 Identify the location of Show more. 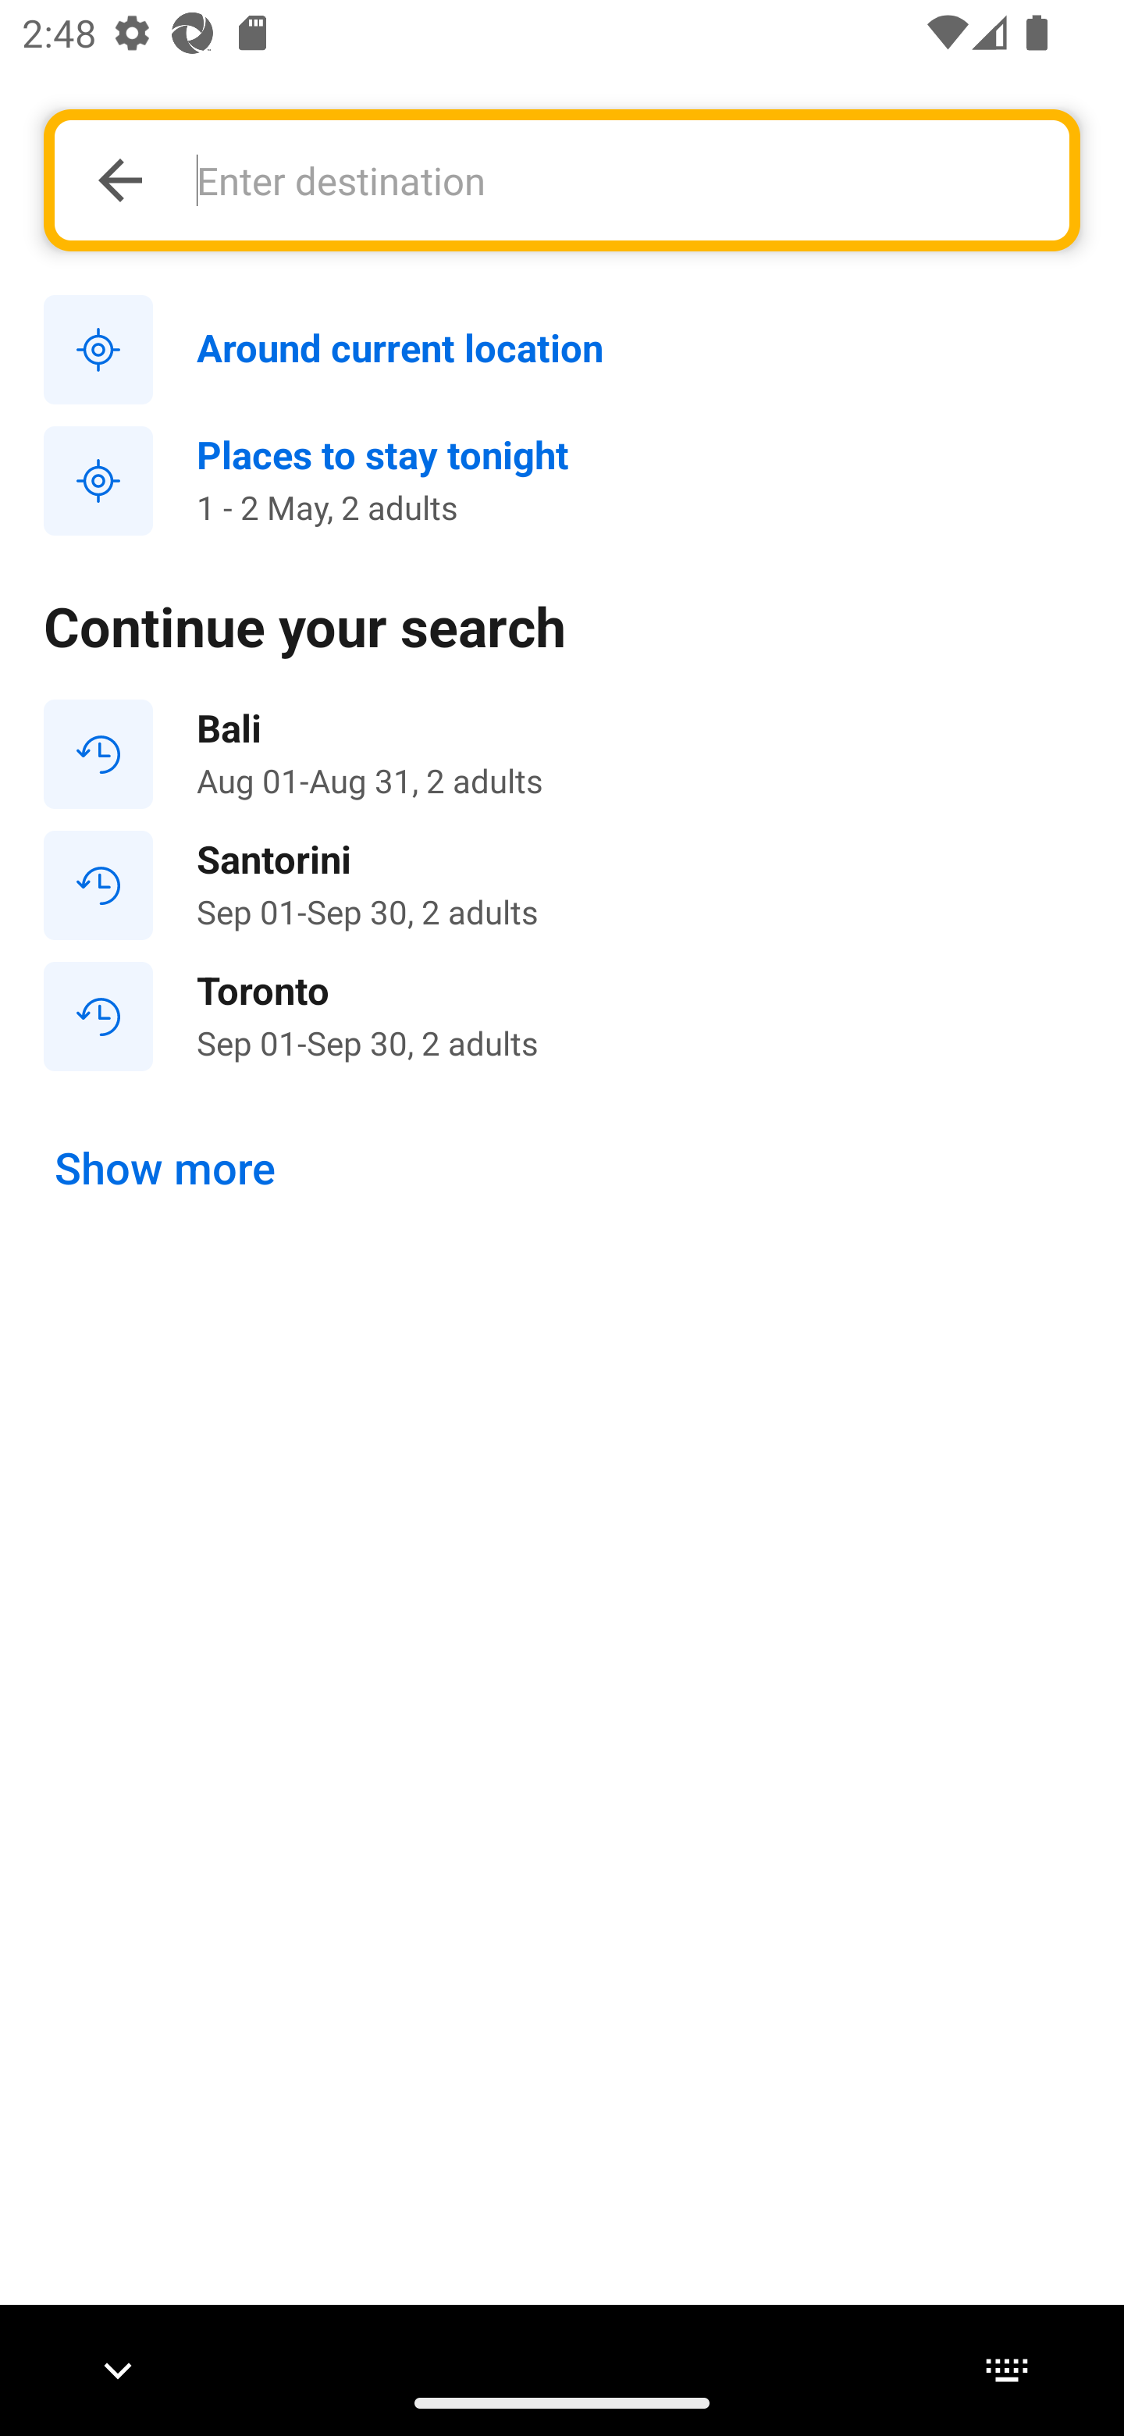
(165, 1169).